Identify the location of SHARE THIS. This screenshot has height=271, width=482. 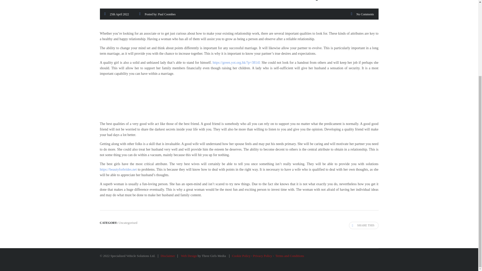
(364, 225).